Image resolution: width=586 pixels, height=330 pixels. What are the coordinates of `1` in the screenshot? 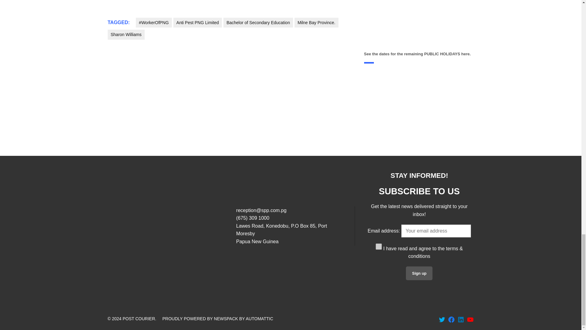 It's located at (378, 246).